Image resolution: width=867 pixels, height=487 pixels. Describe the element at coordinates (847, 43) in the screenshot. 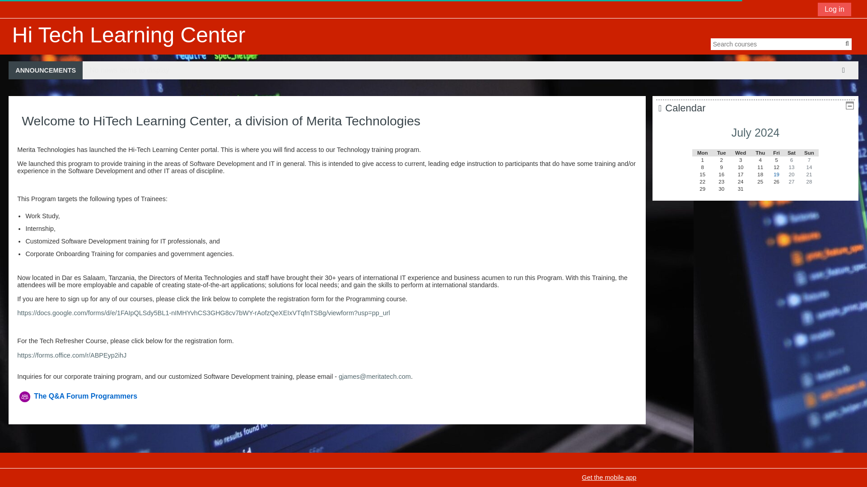

I see `Search courses` at that location.